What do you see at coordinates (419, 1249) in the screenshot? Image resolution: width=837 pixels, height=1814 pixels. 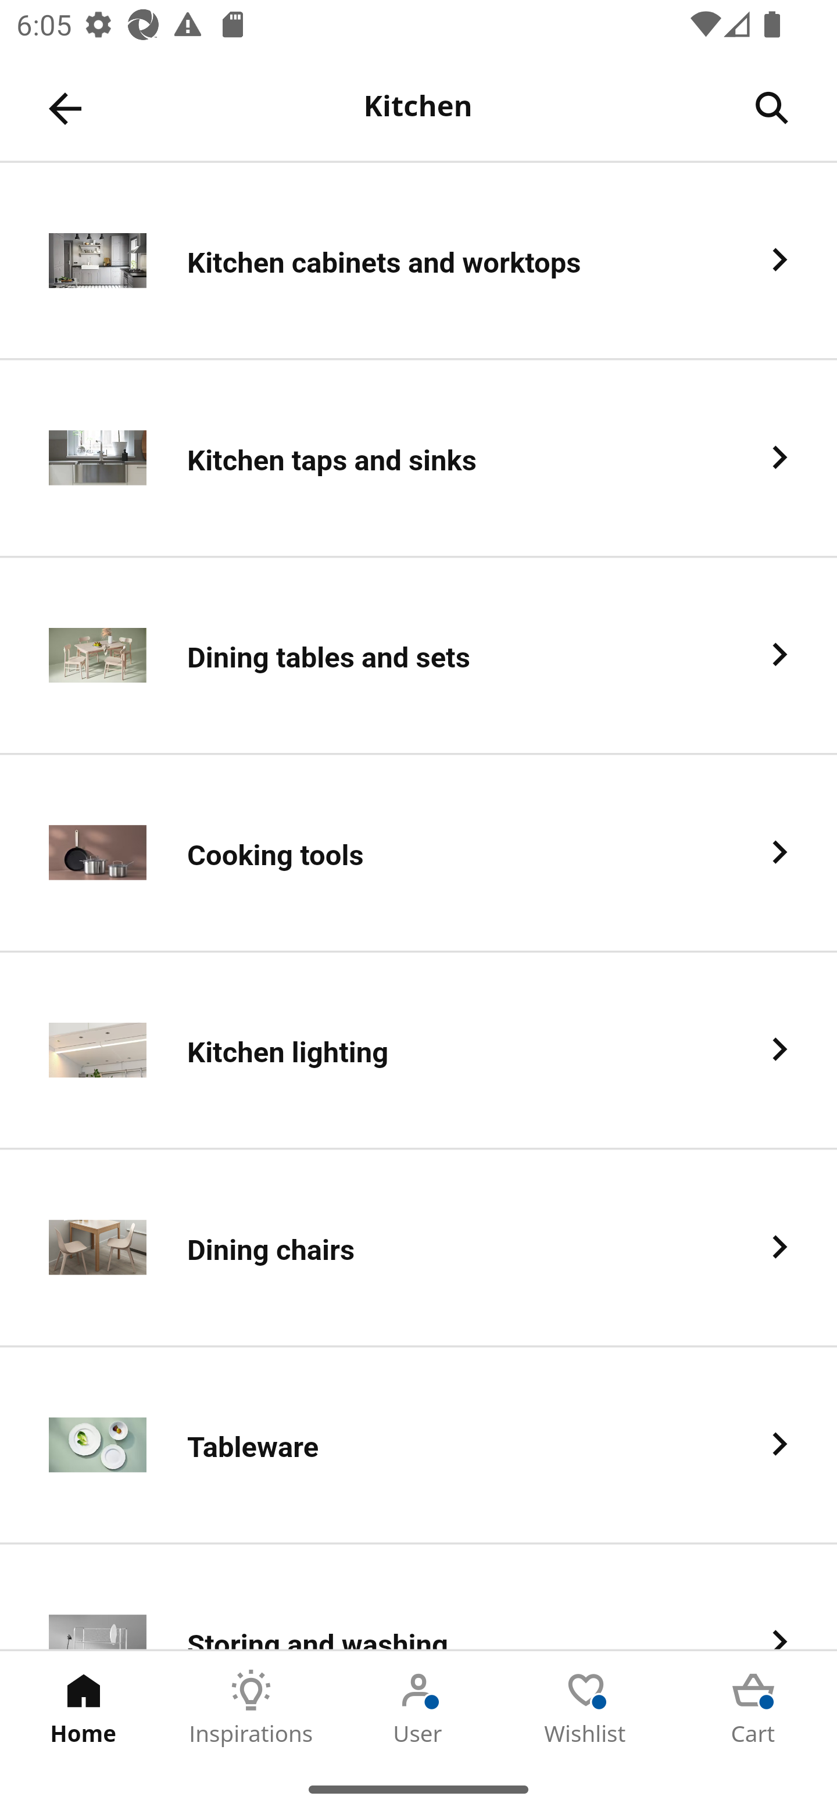 I see `Dining chairs` at bounding box center [419, 1249].